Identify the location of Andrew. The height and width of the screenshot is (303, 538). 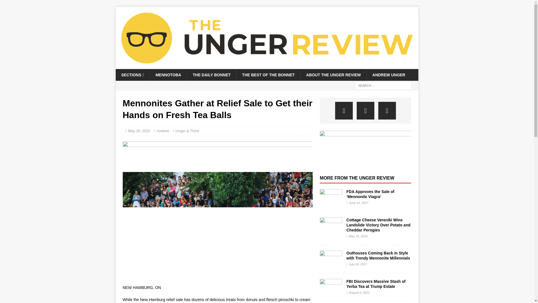
(163, 131).